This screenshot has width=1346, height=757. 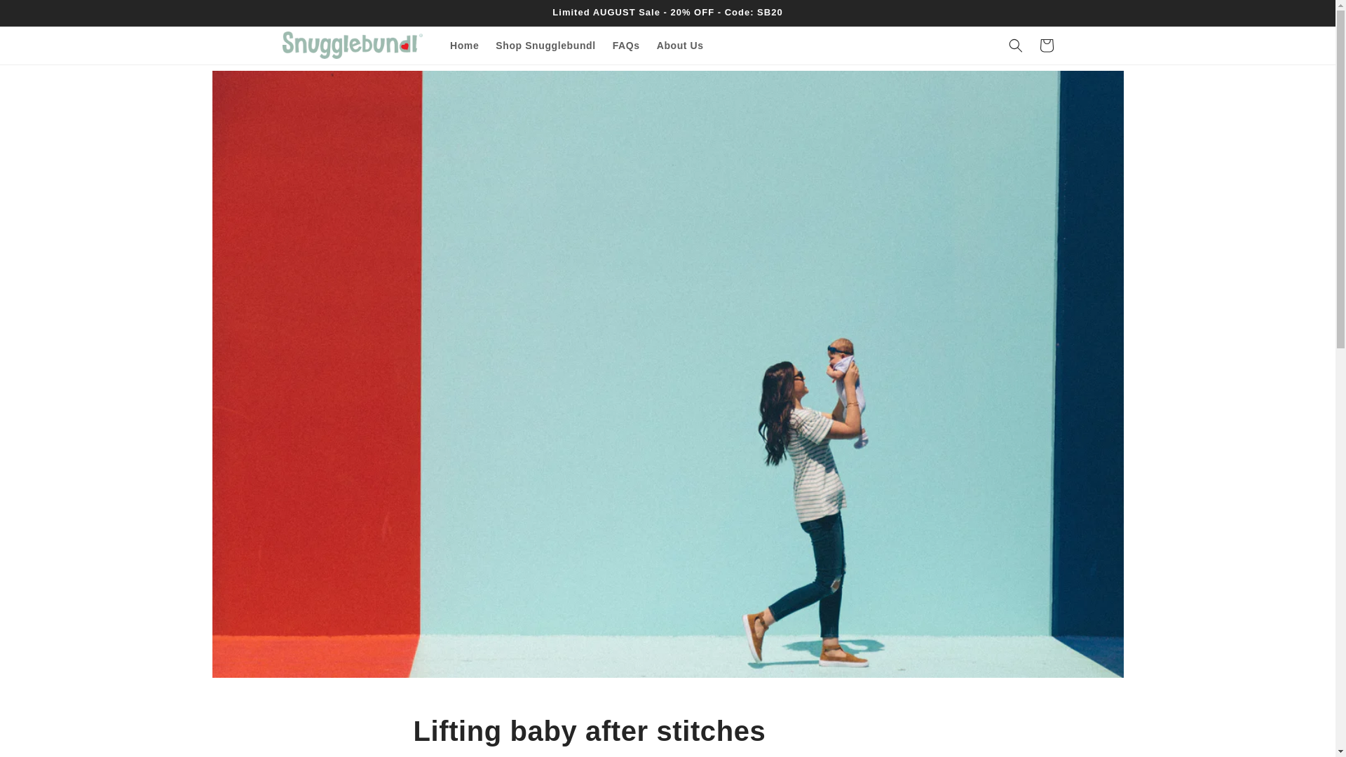 I want to click on FAQs, so click(x=627, y=46).